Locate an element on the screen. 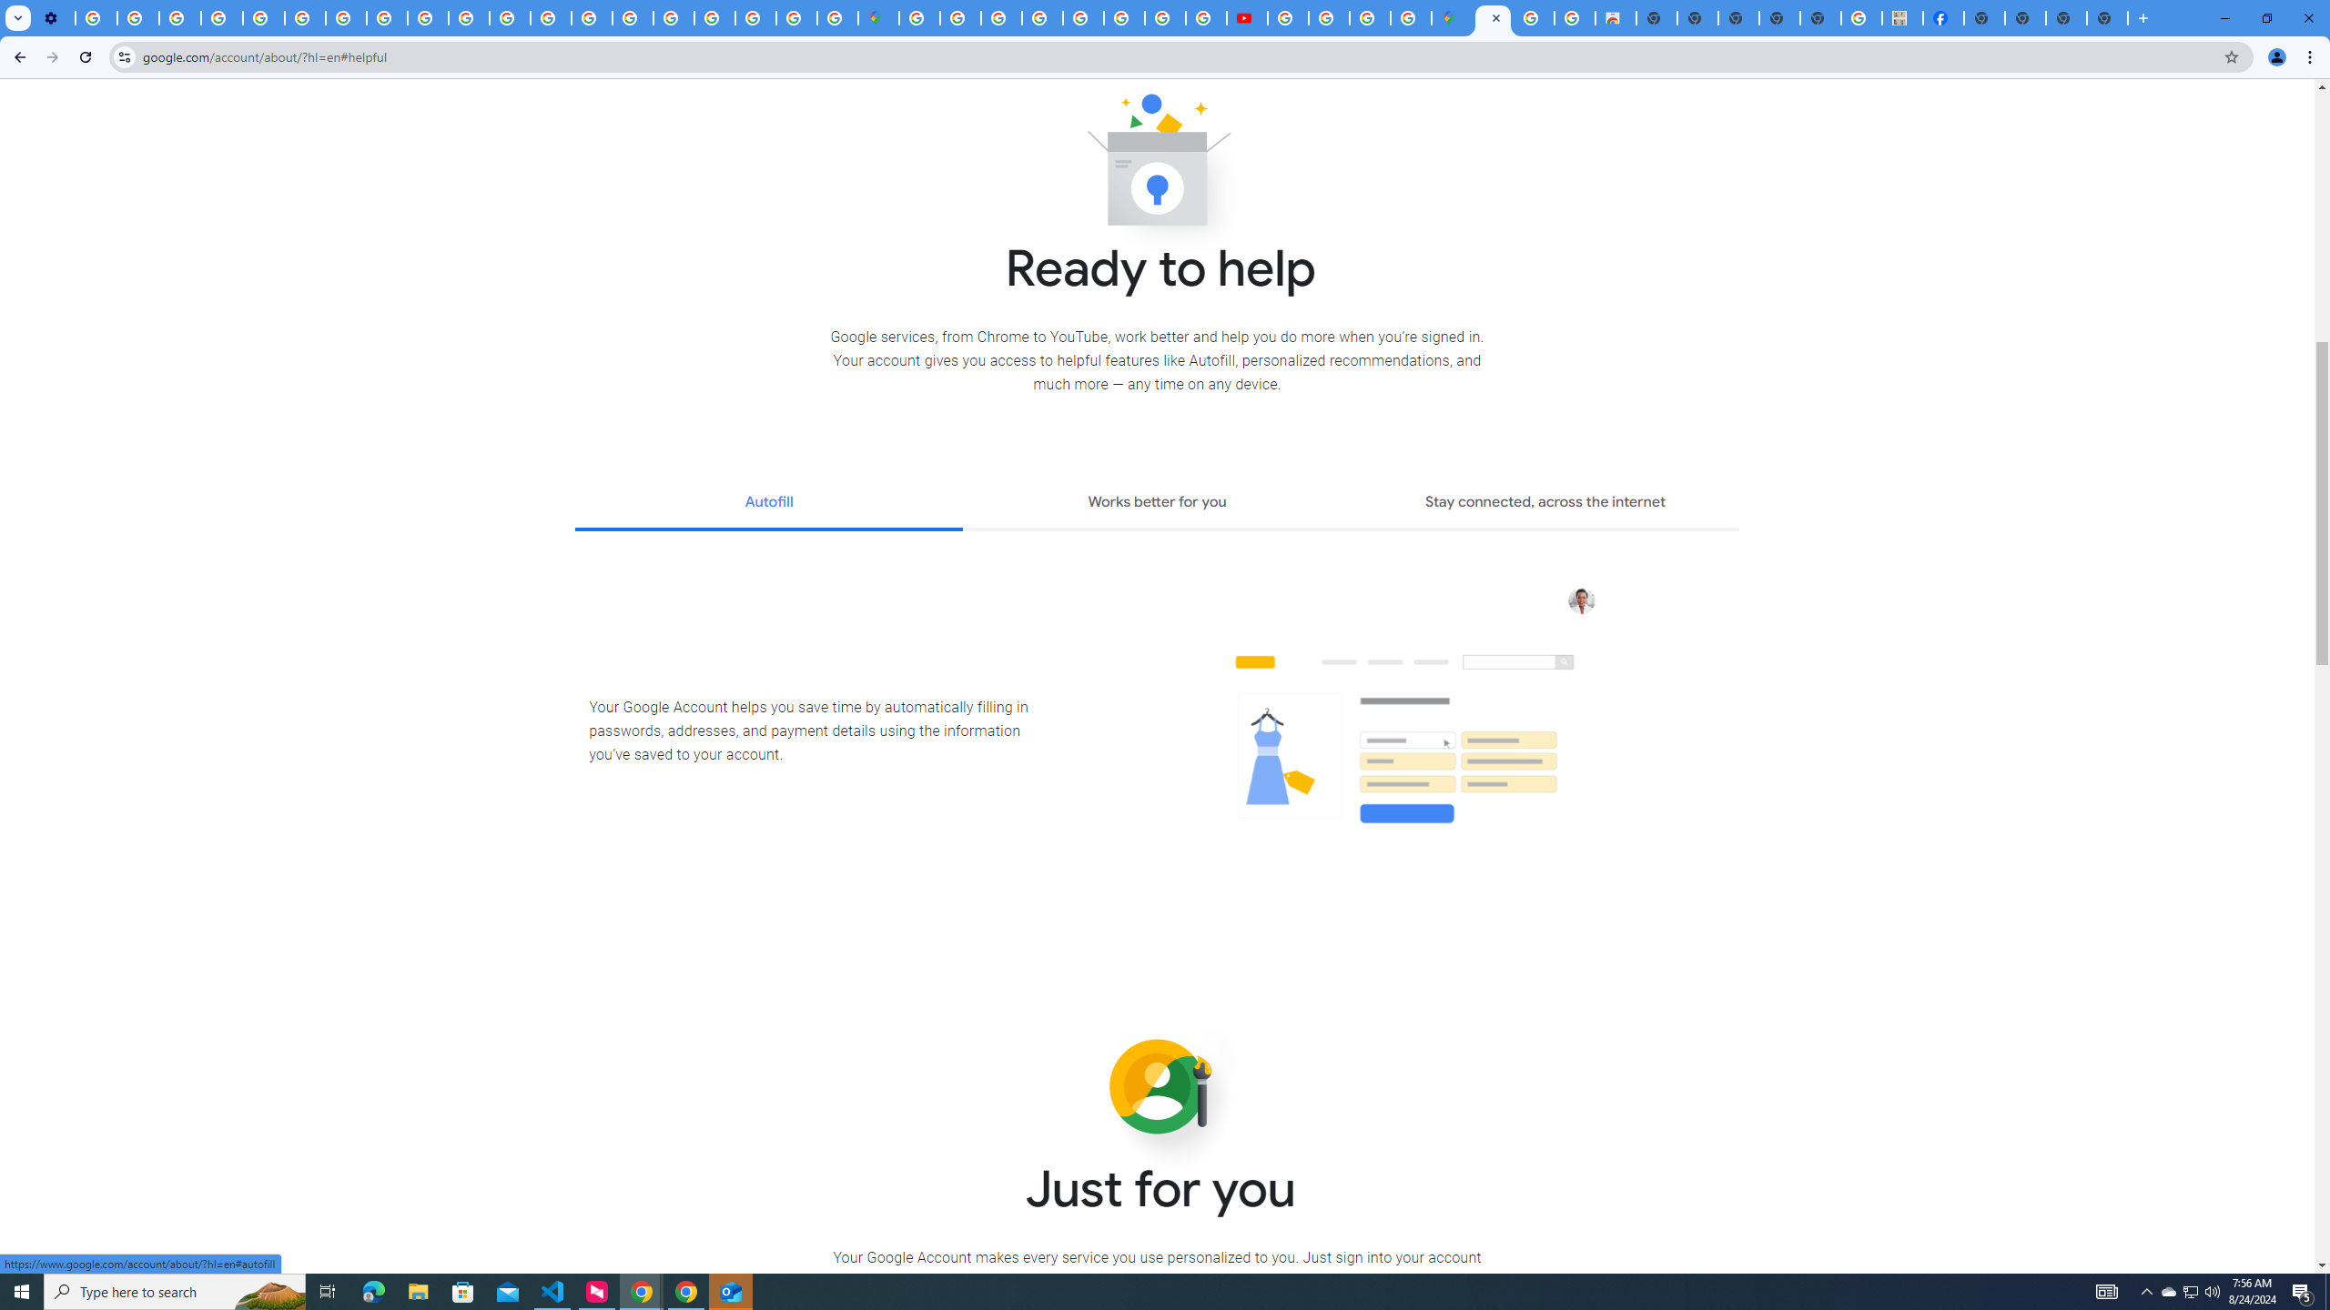 This screenshot has width=2330, height=1310. Privacy Checkup is located at coordinates (469, 18).